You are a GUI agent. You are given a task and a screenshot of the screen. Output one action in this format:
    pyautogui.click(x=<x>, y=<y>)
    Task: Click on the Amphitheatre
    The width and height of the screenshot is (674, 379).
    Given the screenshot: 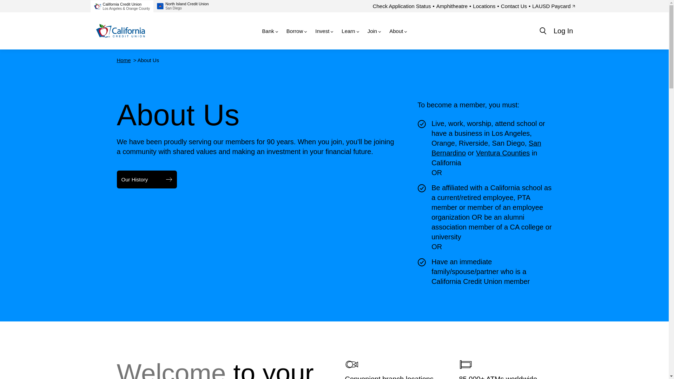 What is the action you would take?
    pyautogui.click(x=452, y=6)
    